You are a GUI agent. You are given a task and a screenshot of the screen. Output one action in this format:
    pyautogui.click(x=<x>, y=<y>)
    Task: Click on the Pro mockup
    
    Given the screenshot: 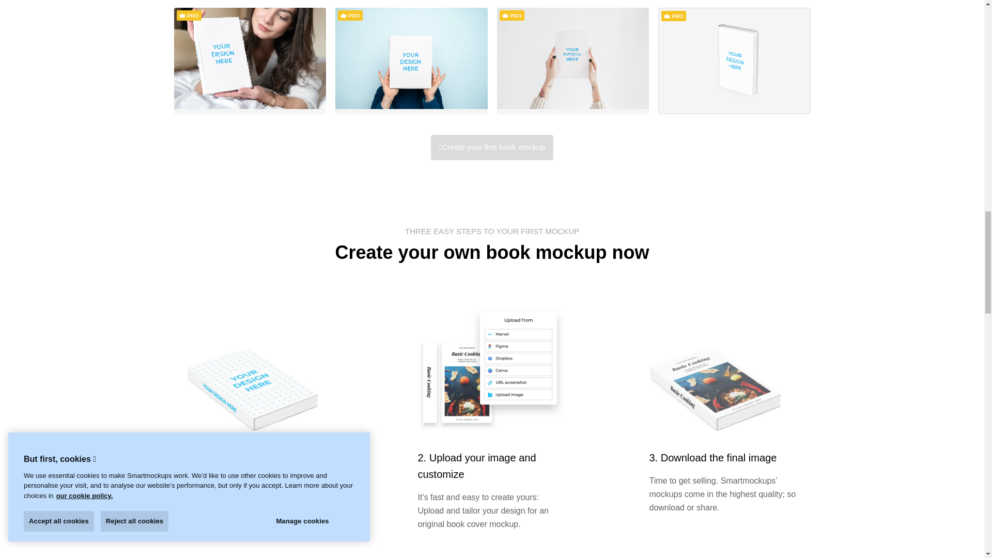 What is the action you would take?
    pyautogui.click(x=189, y=16)
    